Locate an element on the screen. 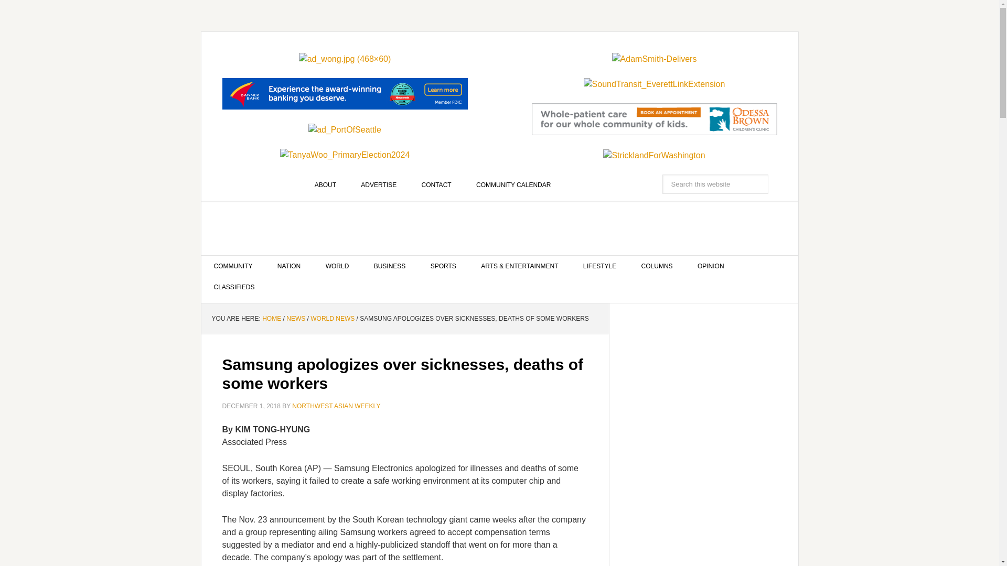  BUSINESS is located at coordinates (390, 266).